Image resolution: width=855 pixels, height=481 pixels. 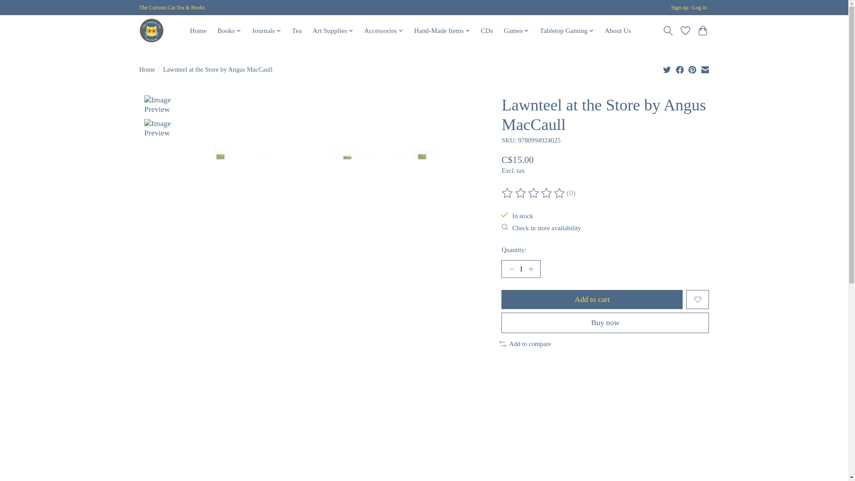 What do you see at coordinates (692, 69) in the screenshot?
I see `Share on Pinterest` at bounding box center [692, 69].